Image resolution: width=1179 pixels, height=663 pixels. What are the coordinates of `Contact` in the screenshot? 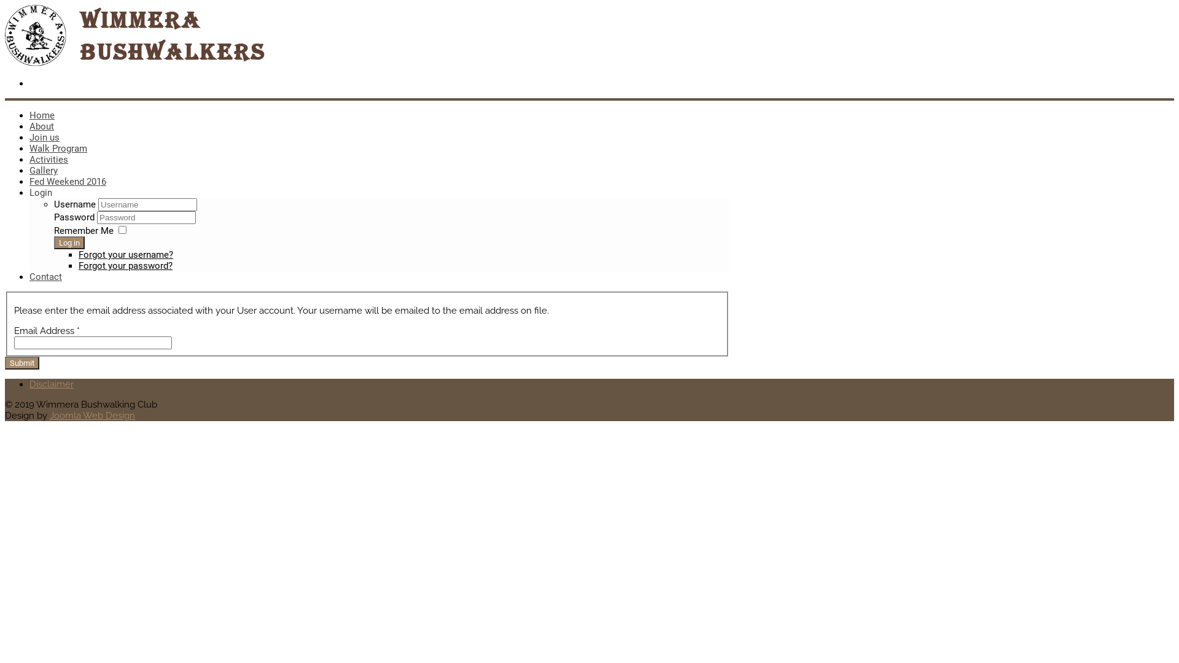 It's located at (45, 277).